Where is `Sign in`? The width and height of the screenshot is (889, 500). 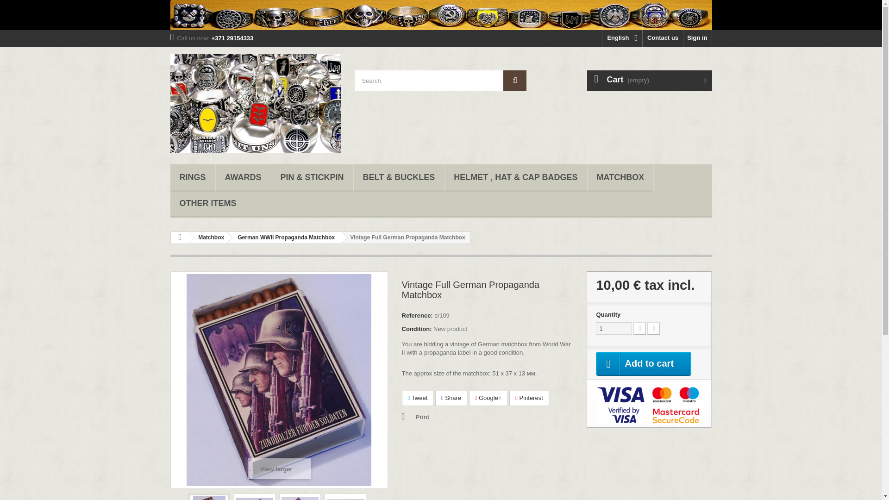
Sign in is located at coordinates (697, 38).